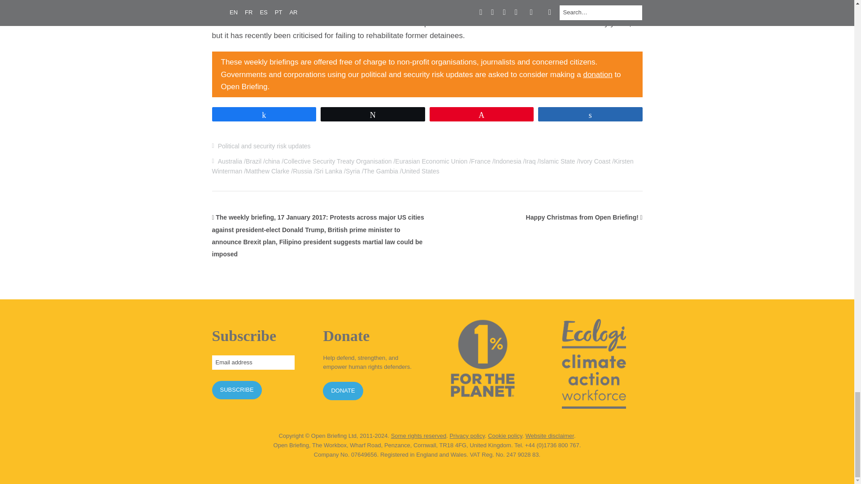  Describe the element at coordinates (253, 363) in the screenshot. I see `Email address` at that location.